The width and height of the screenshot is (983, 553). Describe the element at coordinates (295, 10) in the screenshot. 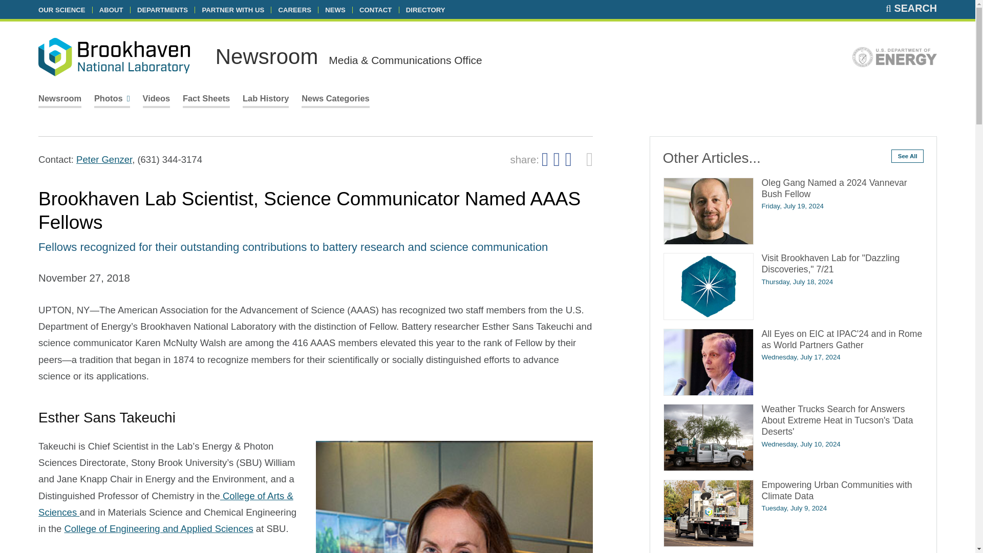

I see `CAREERS` at that location.